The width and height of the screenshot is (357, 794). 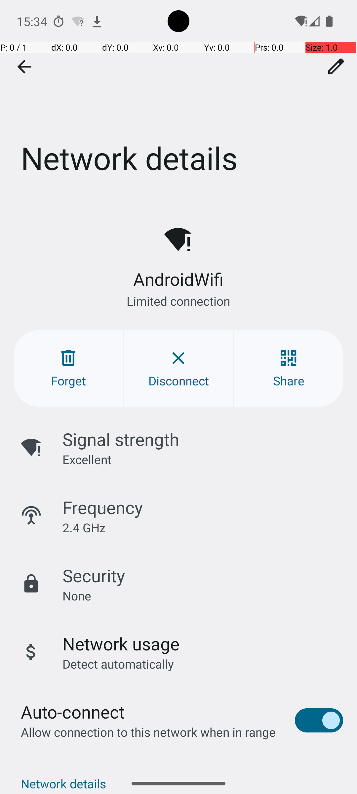 I want to click on Forget, so click(x=68, y=369).